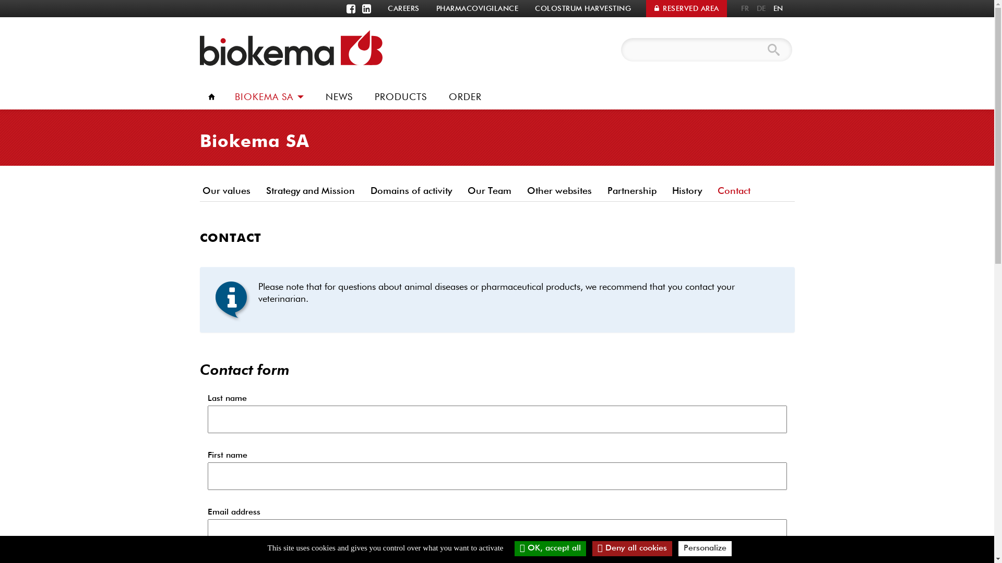  I want to click on Other websites, so click(559, 191).